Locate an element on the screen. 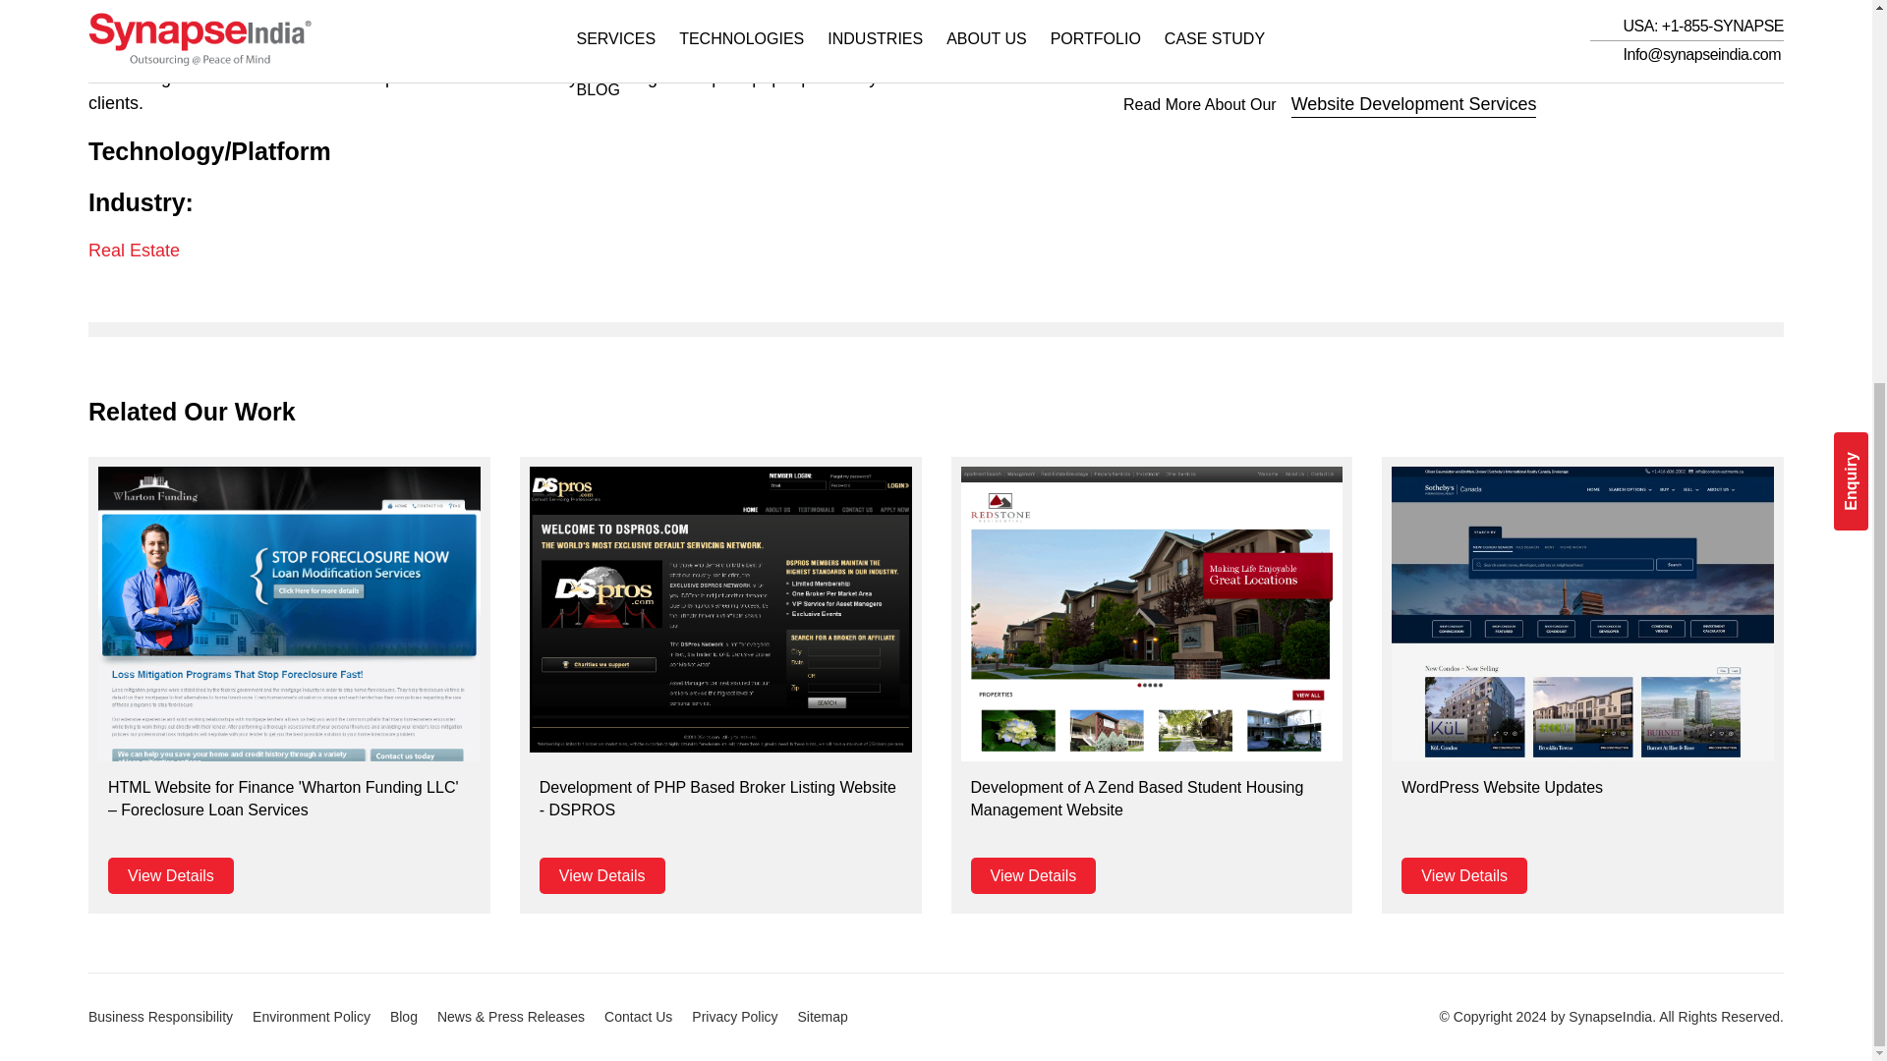  Real Estate is located at coordinates (134, 250).